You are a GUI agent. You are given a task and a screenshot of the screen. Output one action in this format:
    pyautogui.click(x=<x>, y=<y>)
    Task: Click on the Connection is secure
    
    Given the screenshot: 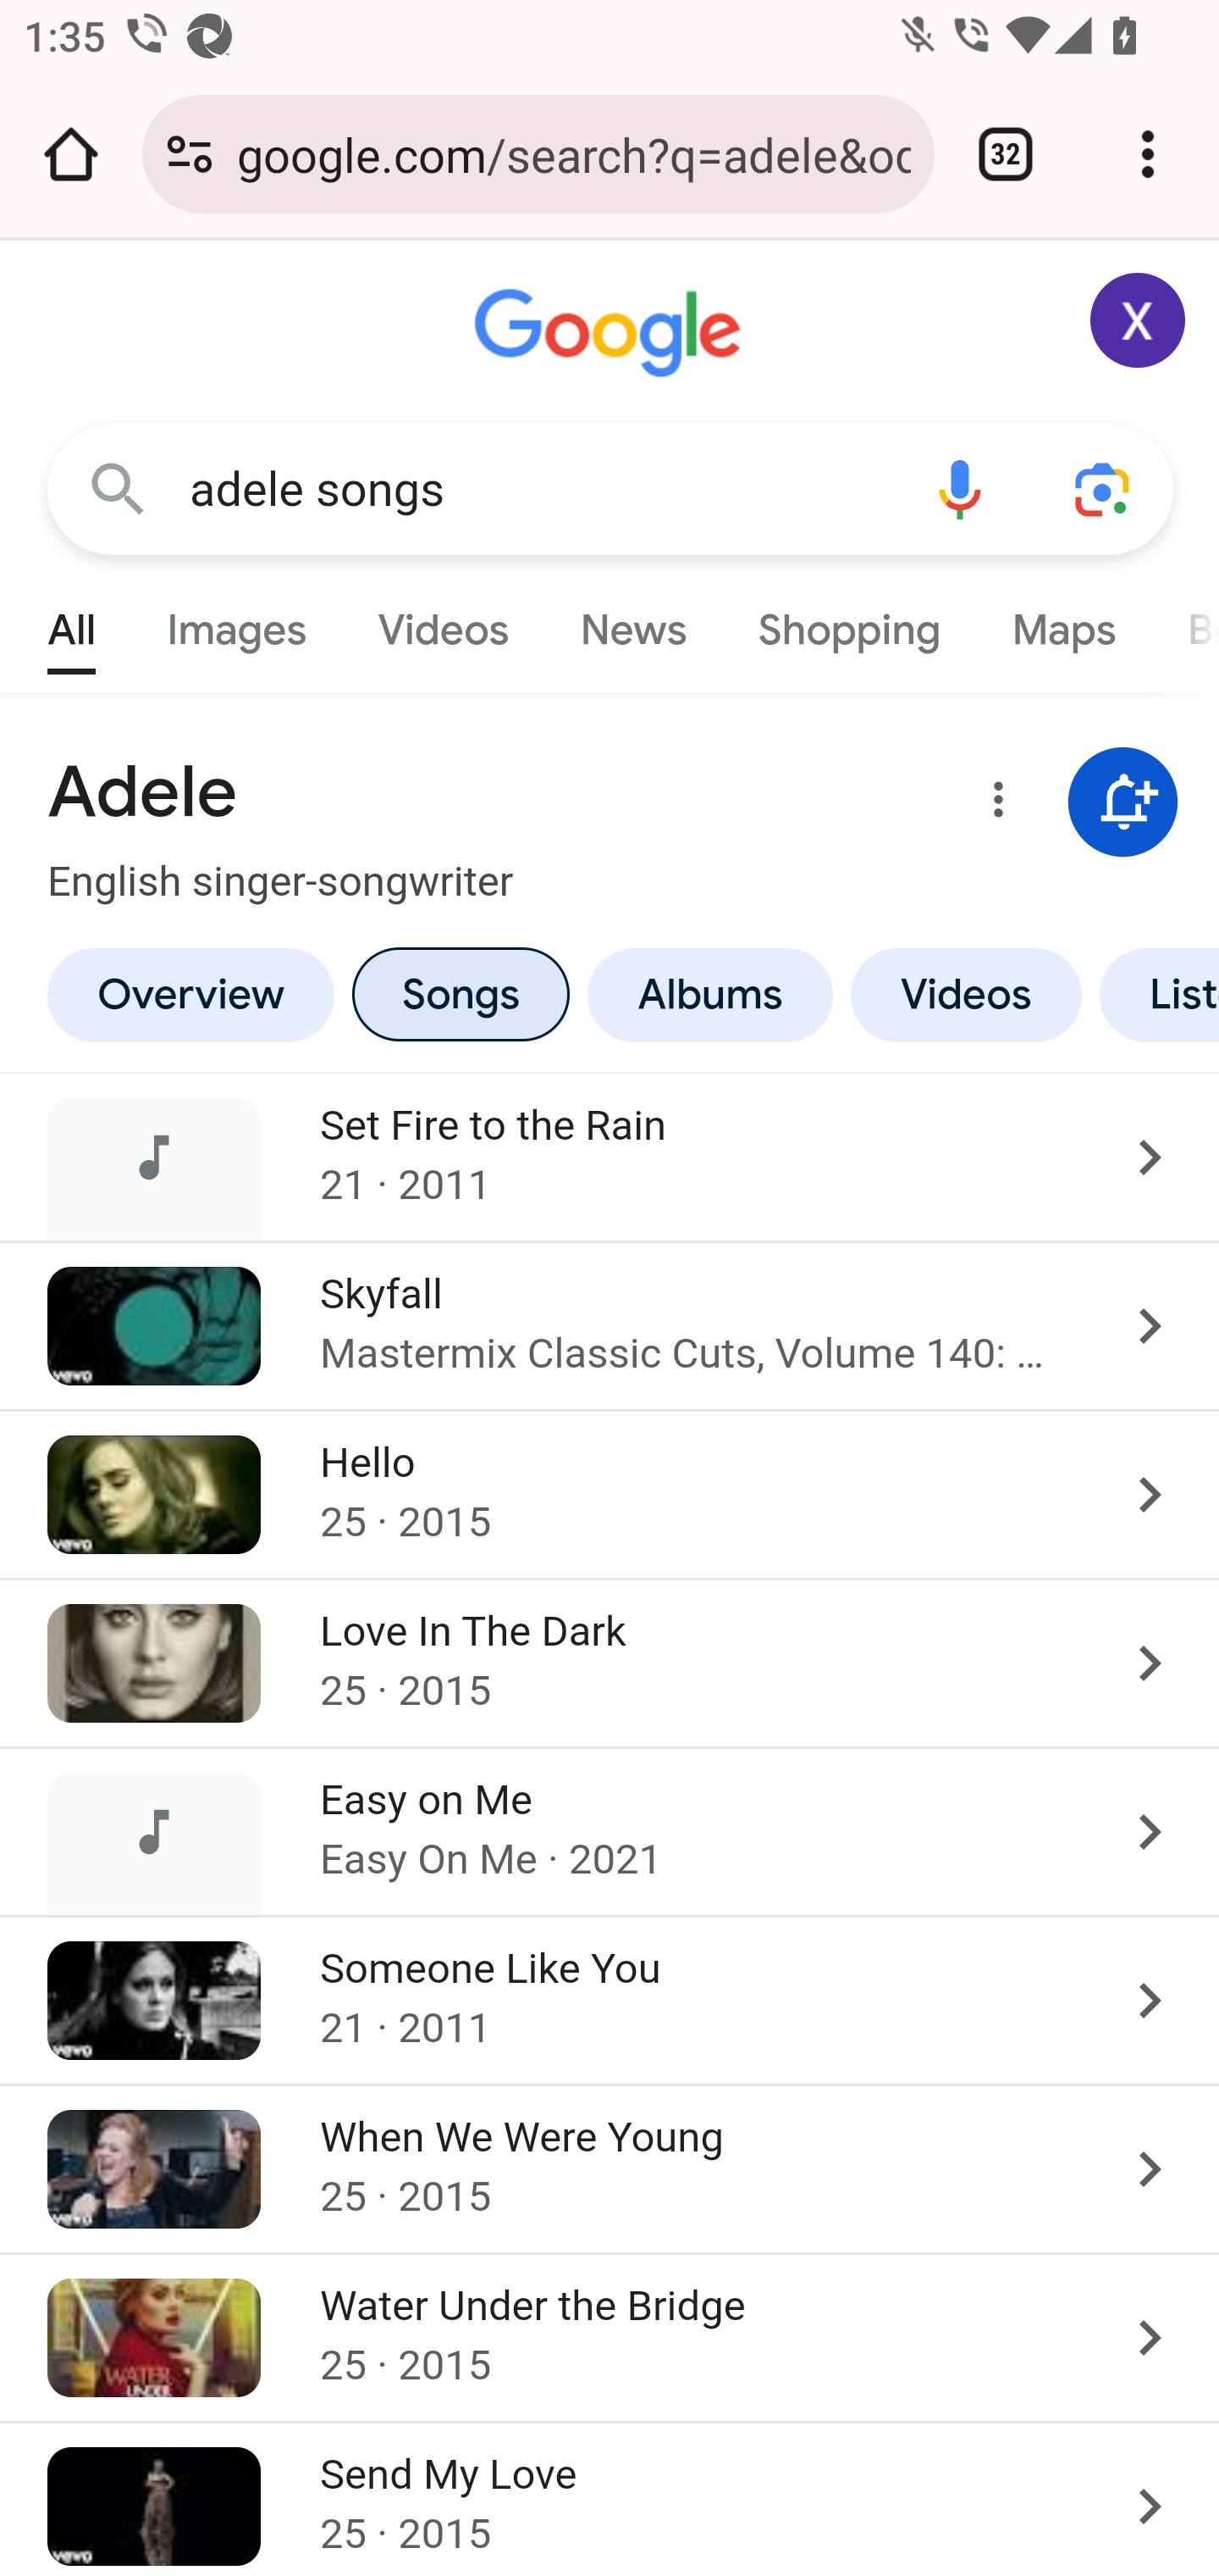 What is the action you would take?
    pyautogui.click(x=190, y=154)
    